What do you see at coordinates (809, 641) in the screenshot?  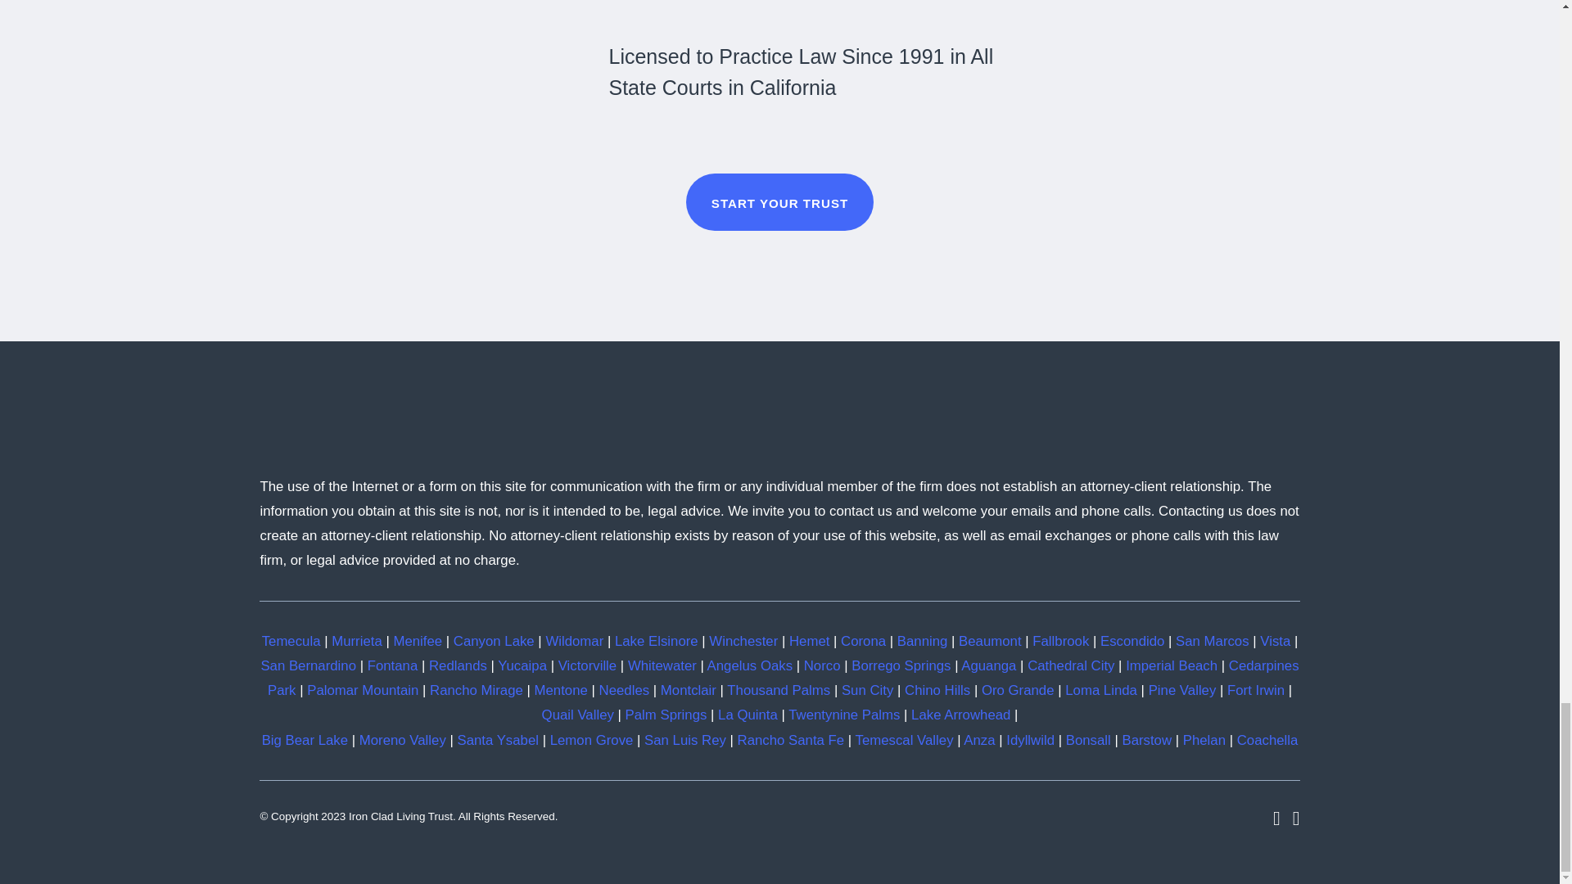 I see `Hemet` at bounding box center [809, 641].